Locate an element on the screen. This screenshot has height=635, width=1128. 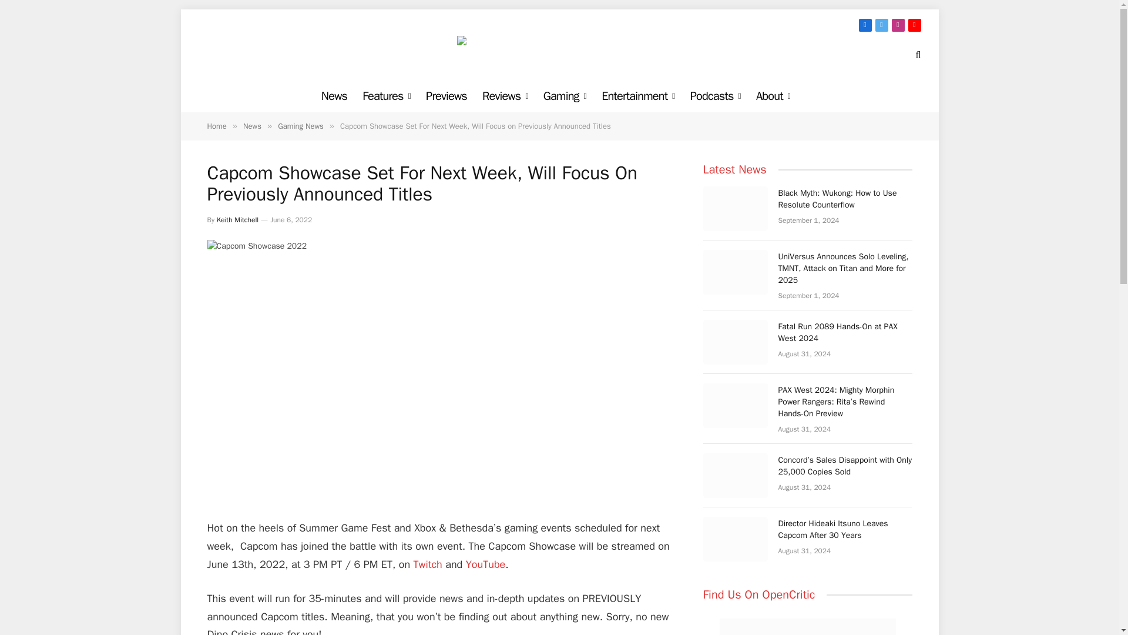
Instagram is located at coordinates (898, 25).